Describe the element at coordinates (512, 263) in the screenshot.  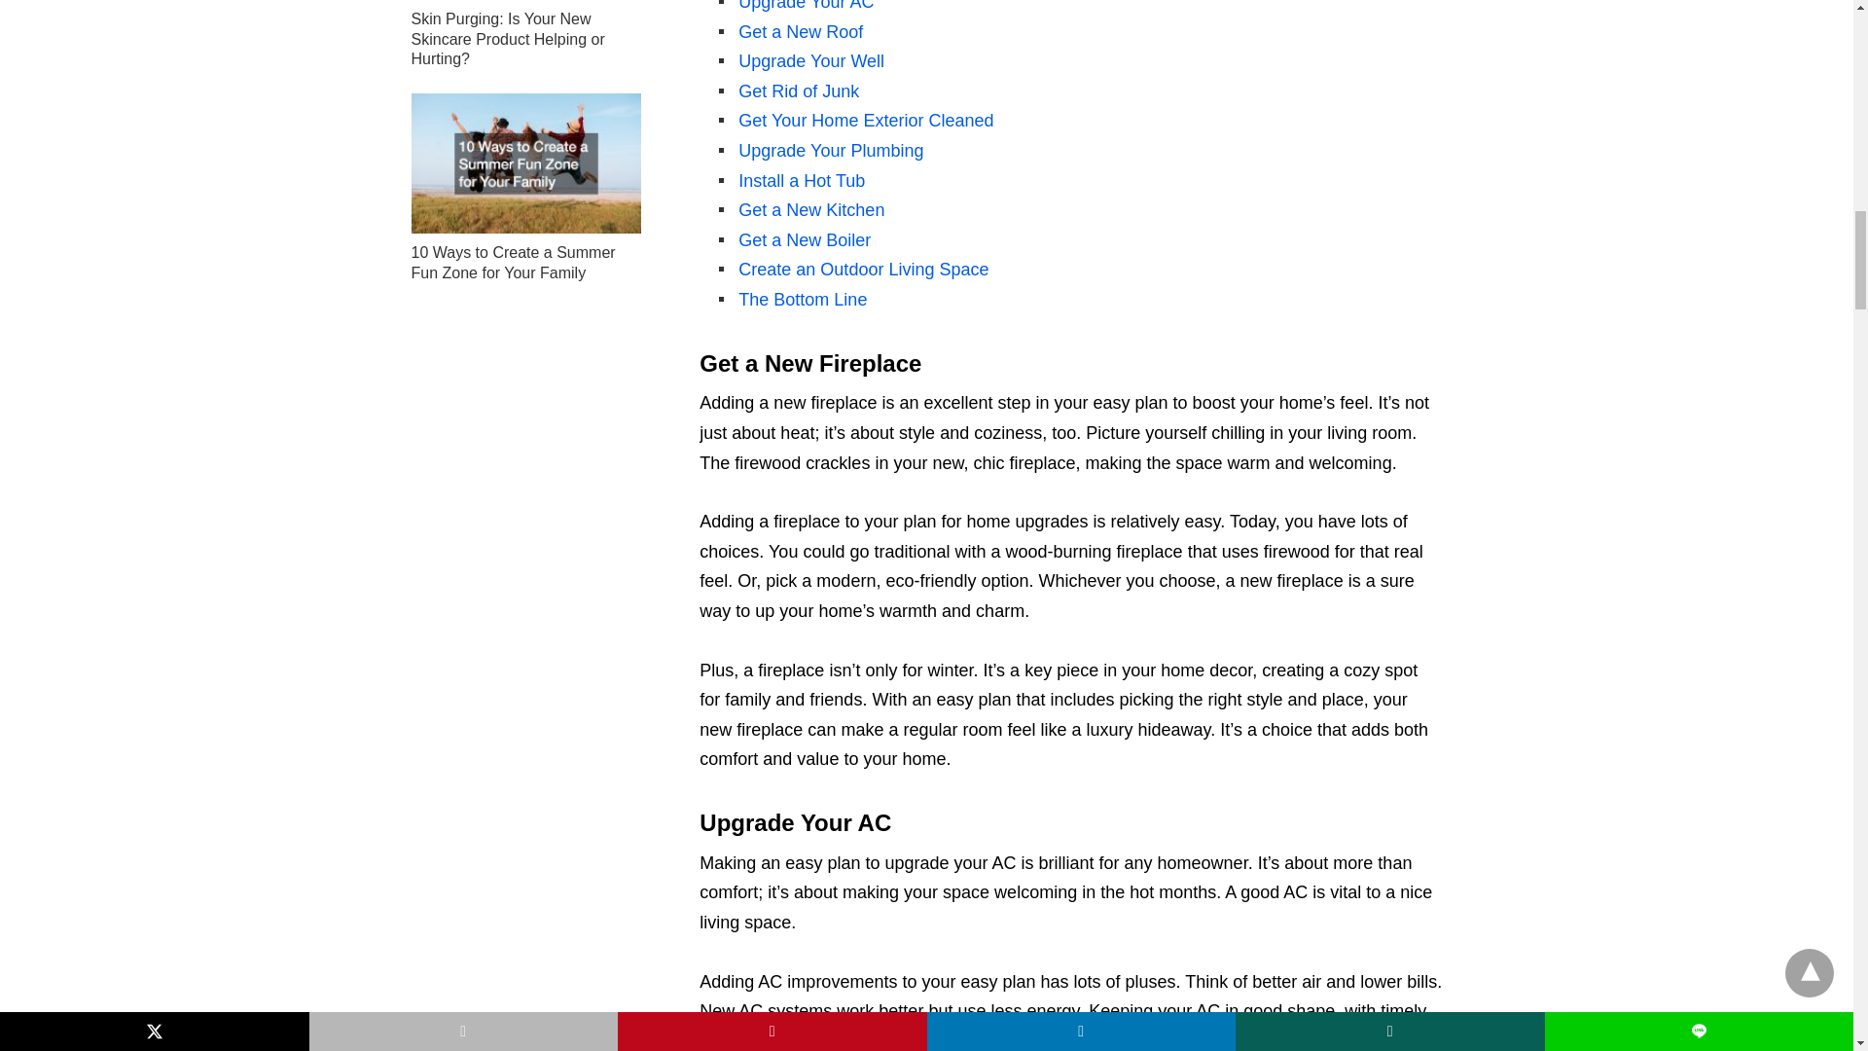
I see `10 Ways to Create a Summer Fun Zone for Your Family` at that location.